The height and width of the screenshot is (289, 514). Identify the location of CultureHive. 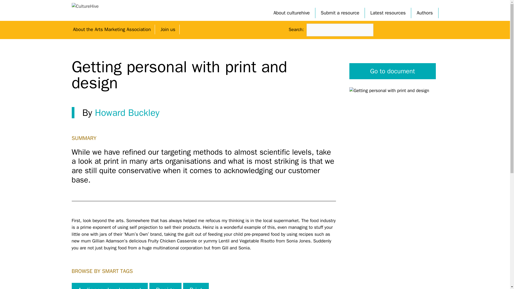
(85, 6).